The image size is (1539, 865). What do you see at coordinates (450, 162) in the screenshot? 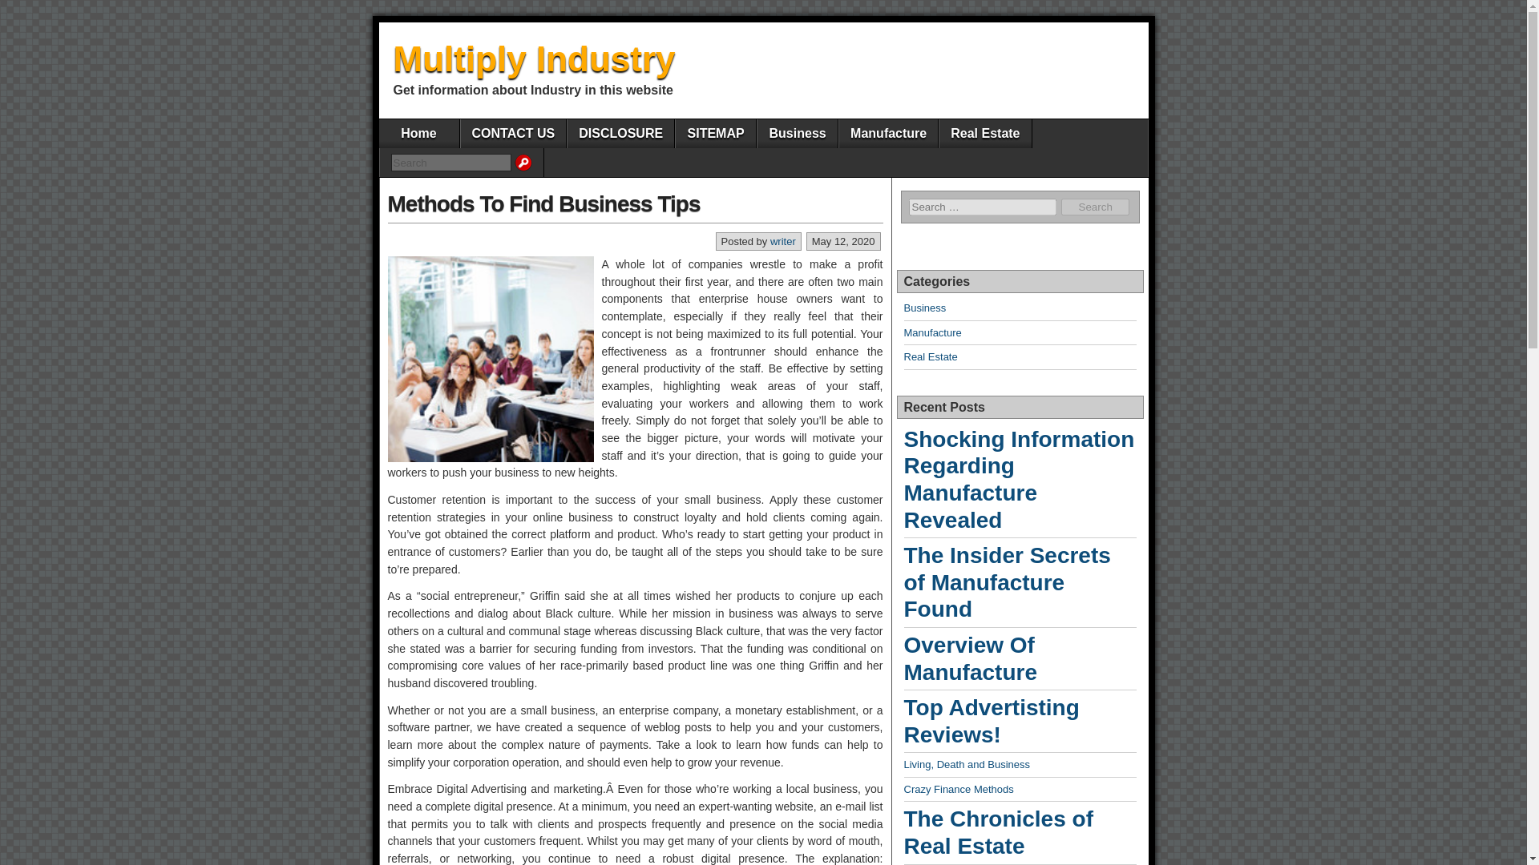
I see `Search` at bounding box center [450, 162].